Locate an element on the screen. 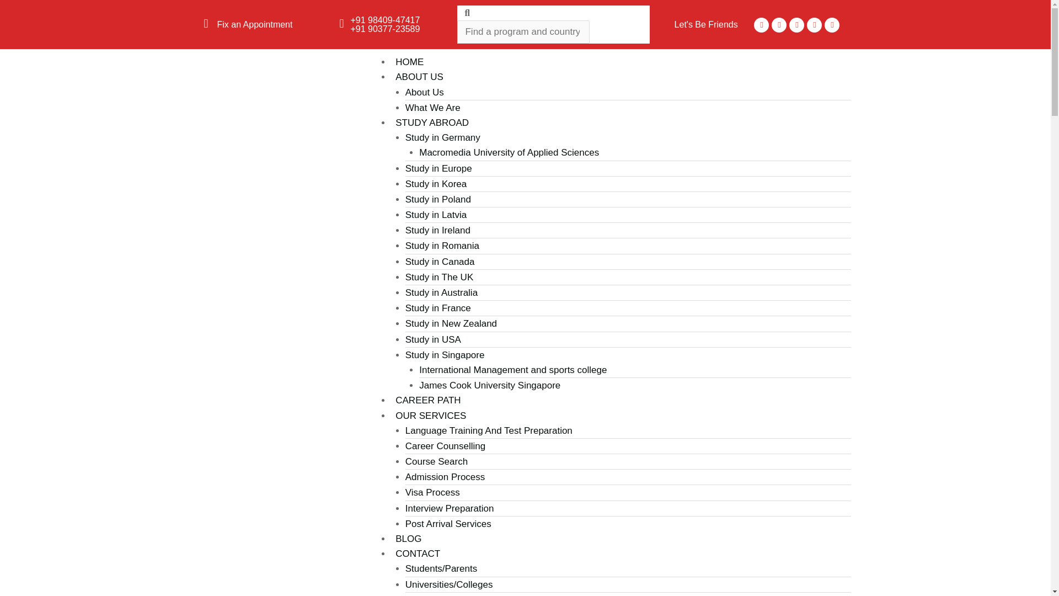 The image size is (1059, 596). Study in Poland is located at coordinates (438, 200).